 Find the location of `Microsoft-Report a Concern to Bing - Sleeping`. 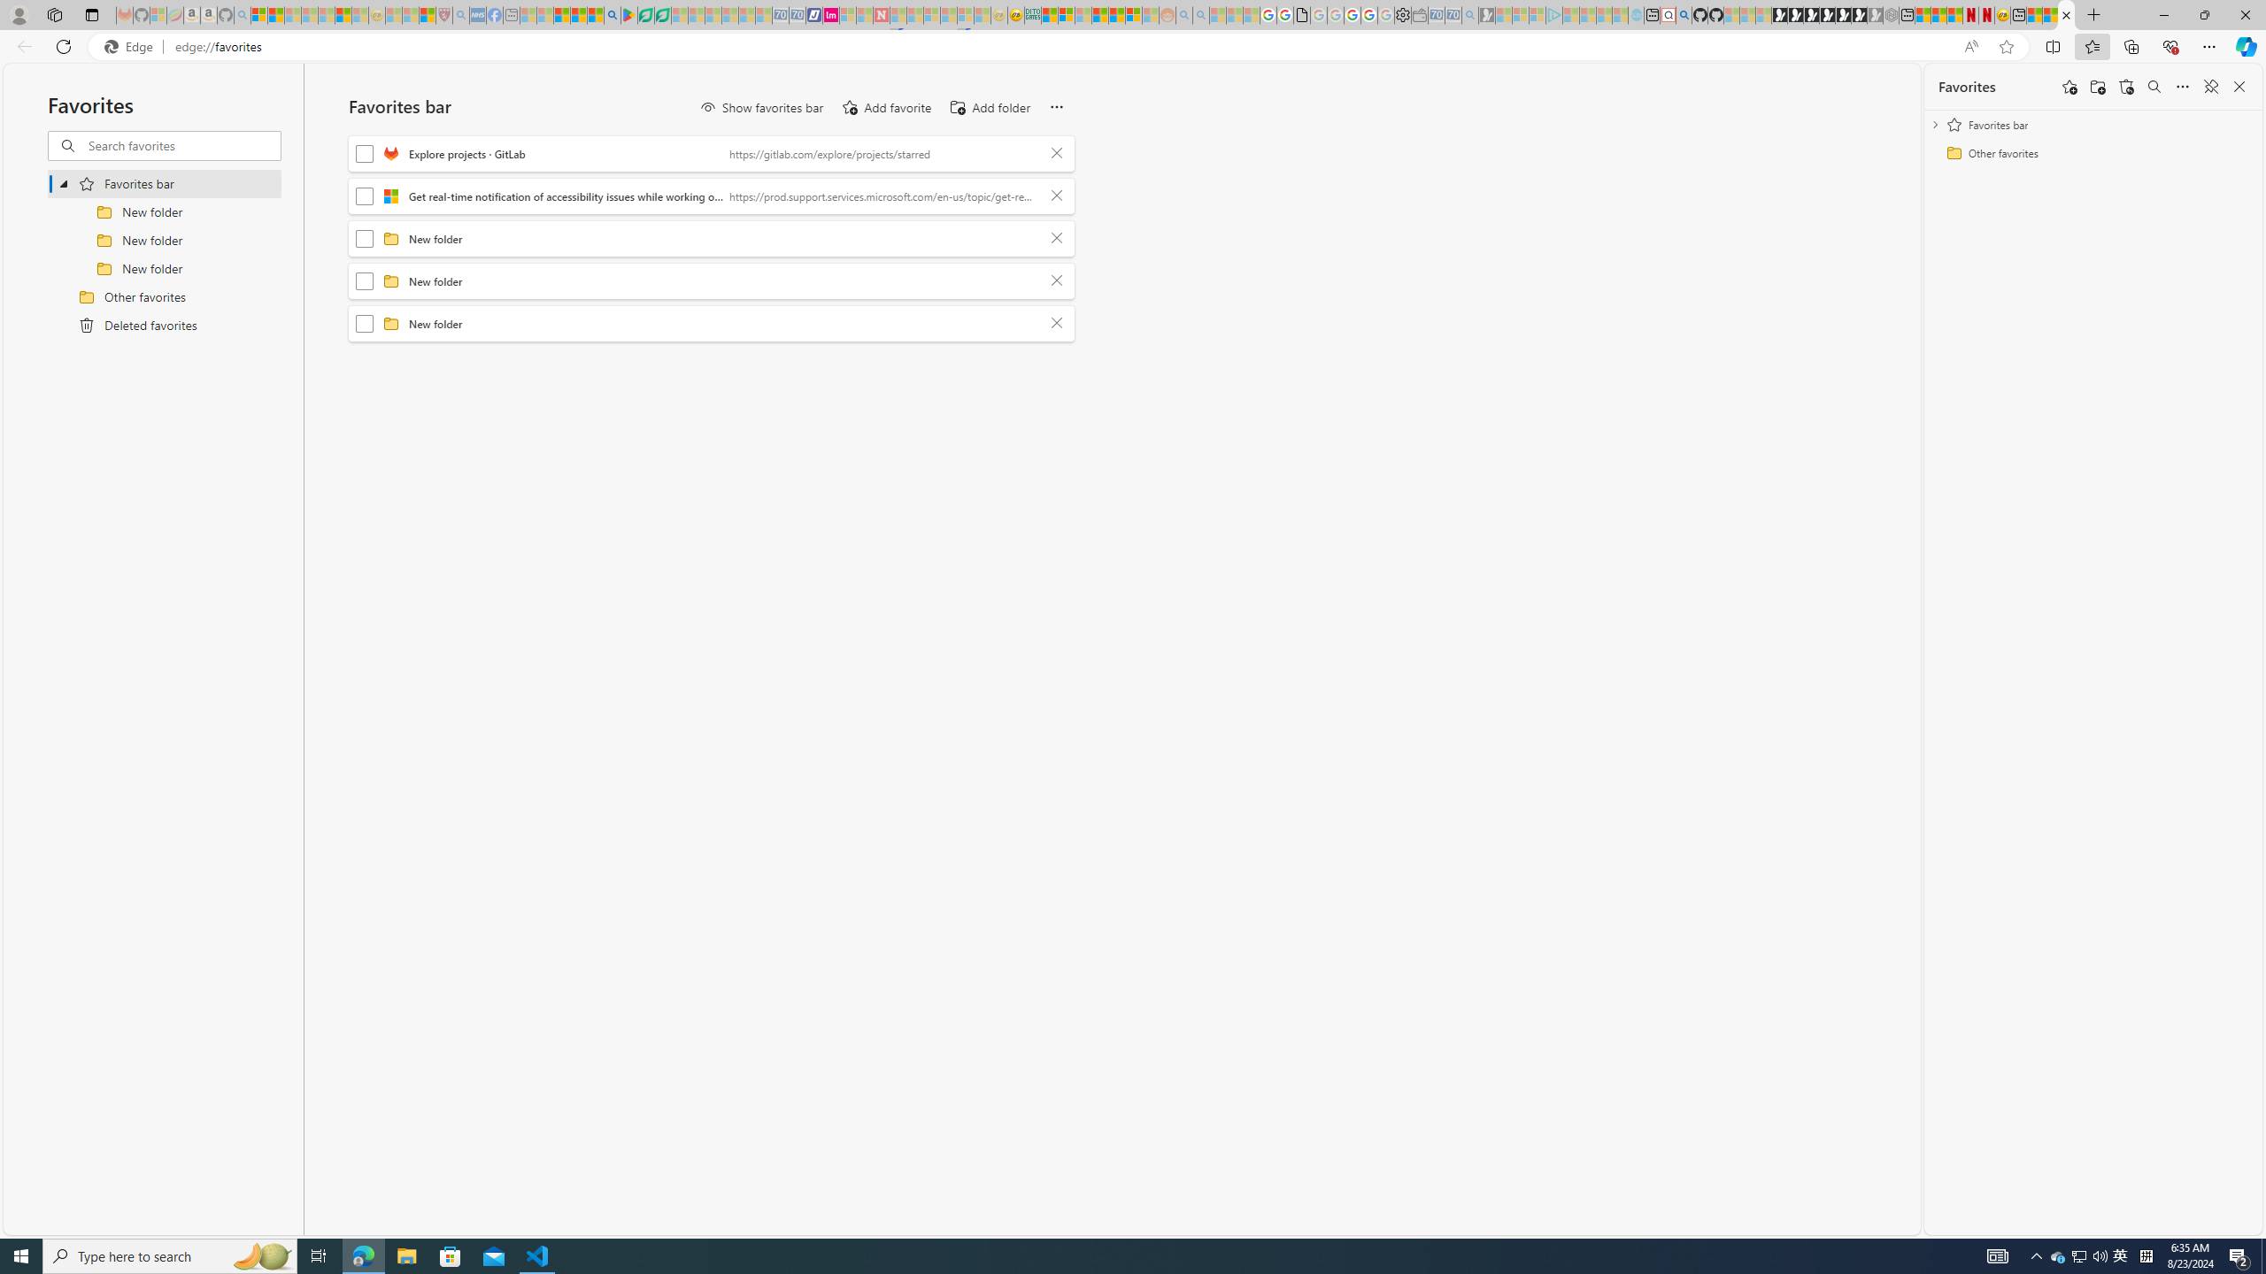

Microsoft-Report a Concern to Bing - Sleeping is located at coordinates (158, 15).